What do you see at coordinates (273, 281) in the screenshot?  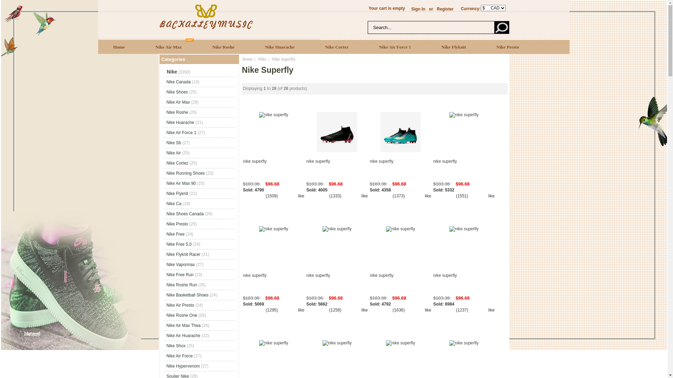 I see `nike superfly` at bounding box center [273, 281].